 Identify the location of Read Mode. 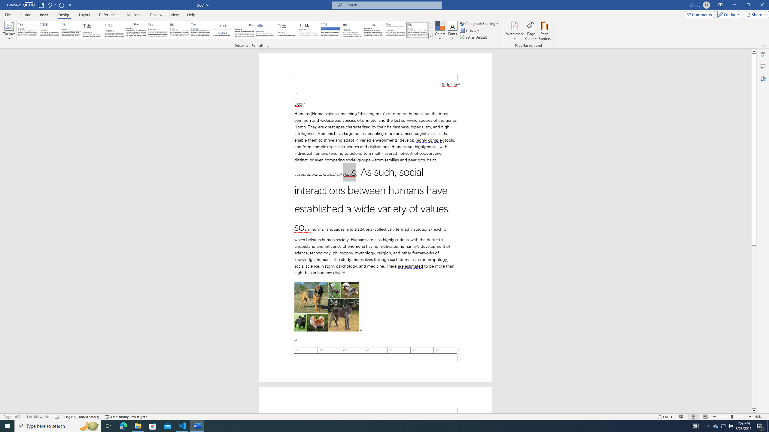
(682, 417).